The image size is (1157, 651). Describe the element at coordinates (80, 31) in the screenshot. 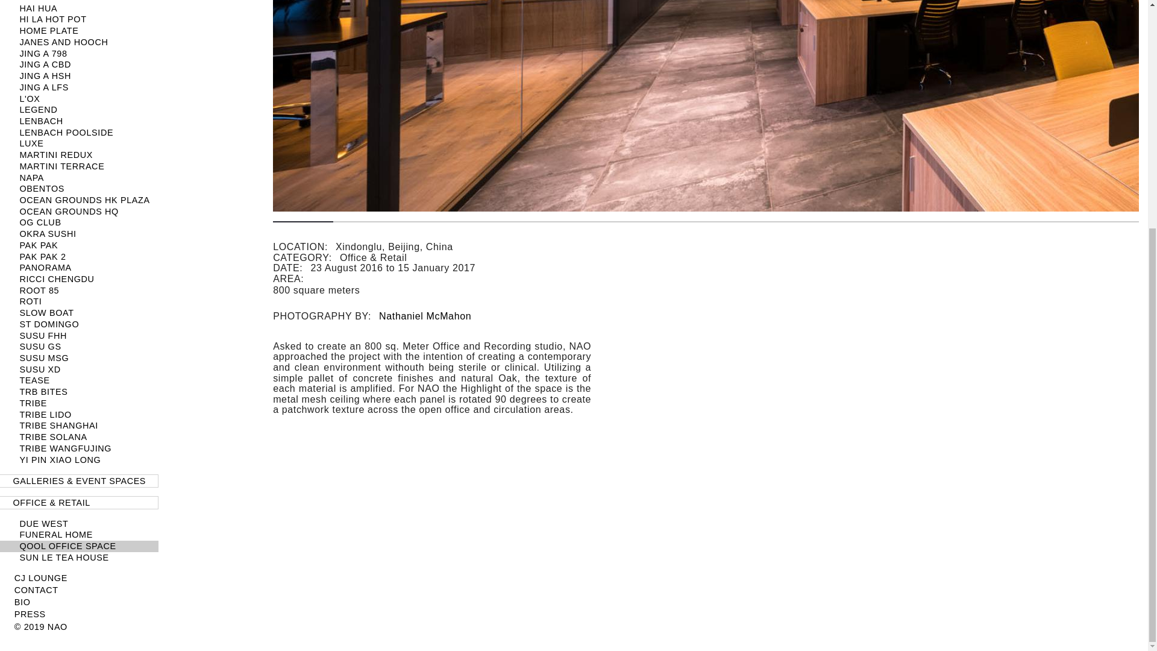

I see `HOME PLATE` at that location.